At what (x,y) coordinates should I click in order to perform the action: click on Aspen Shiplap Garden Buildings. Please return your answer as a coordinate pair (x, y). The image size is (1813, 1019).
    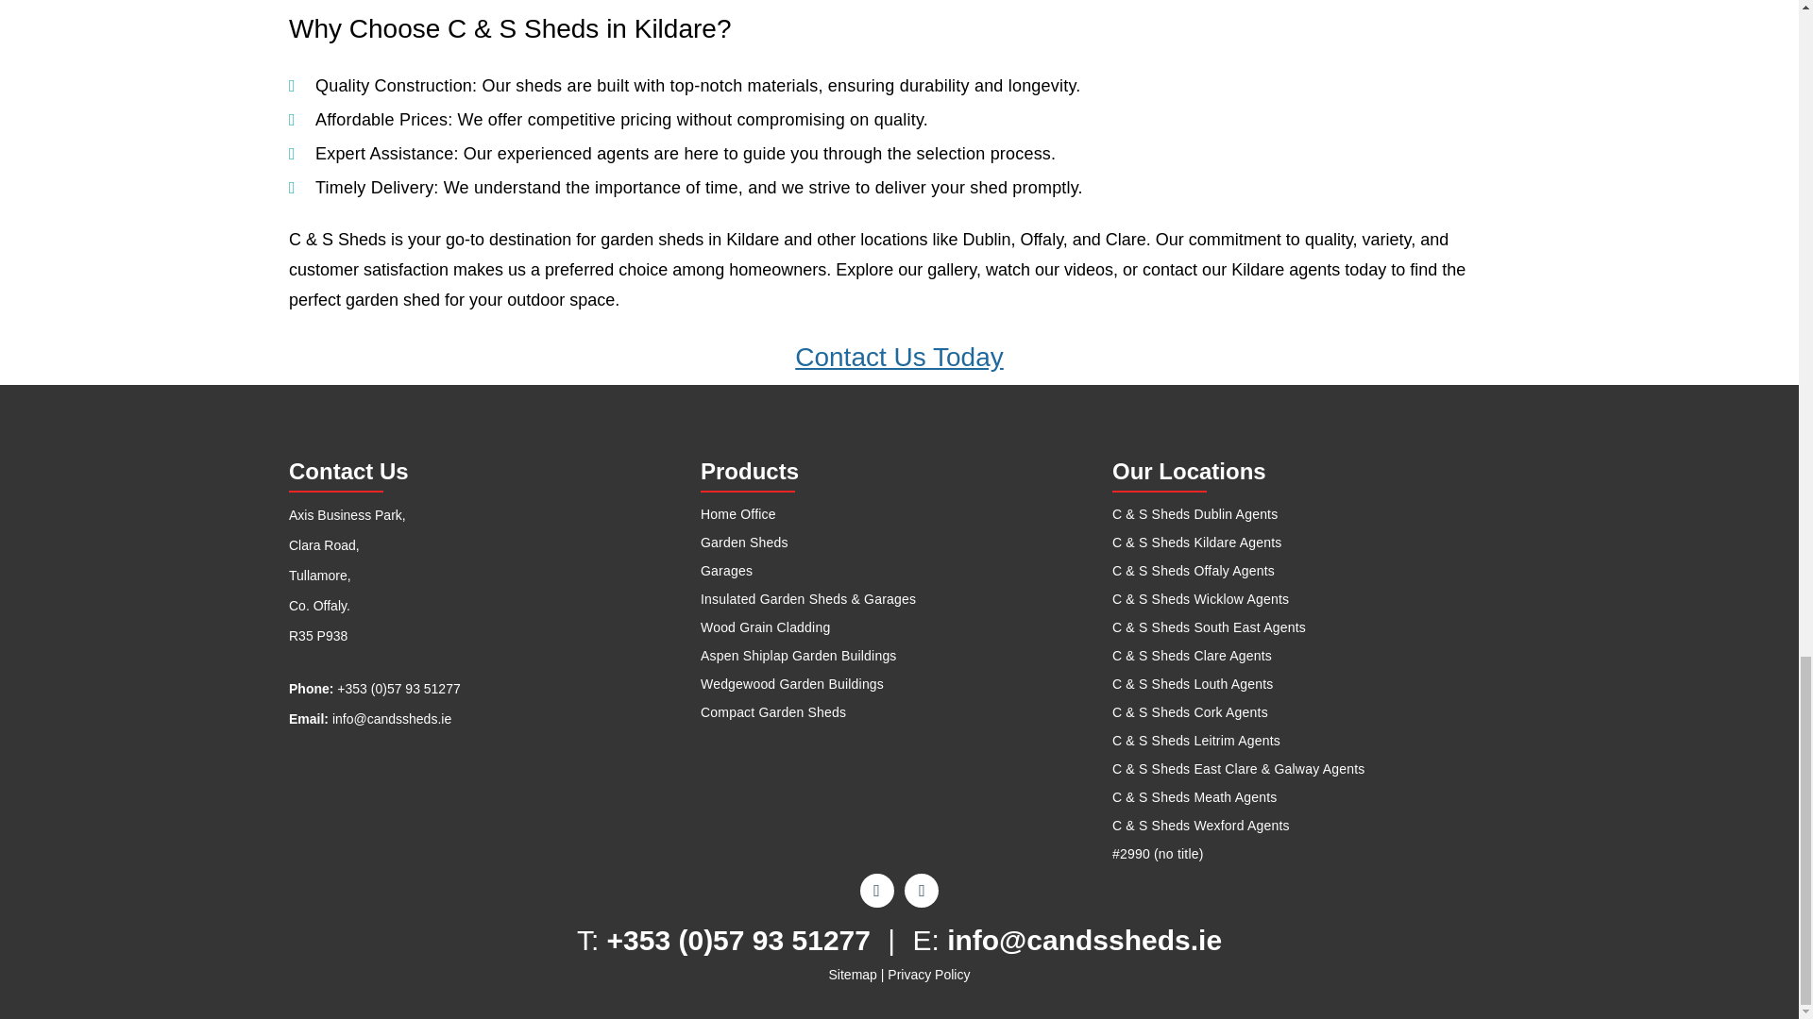
    Looking at the image, I should click on (899, 655).